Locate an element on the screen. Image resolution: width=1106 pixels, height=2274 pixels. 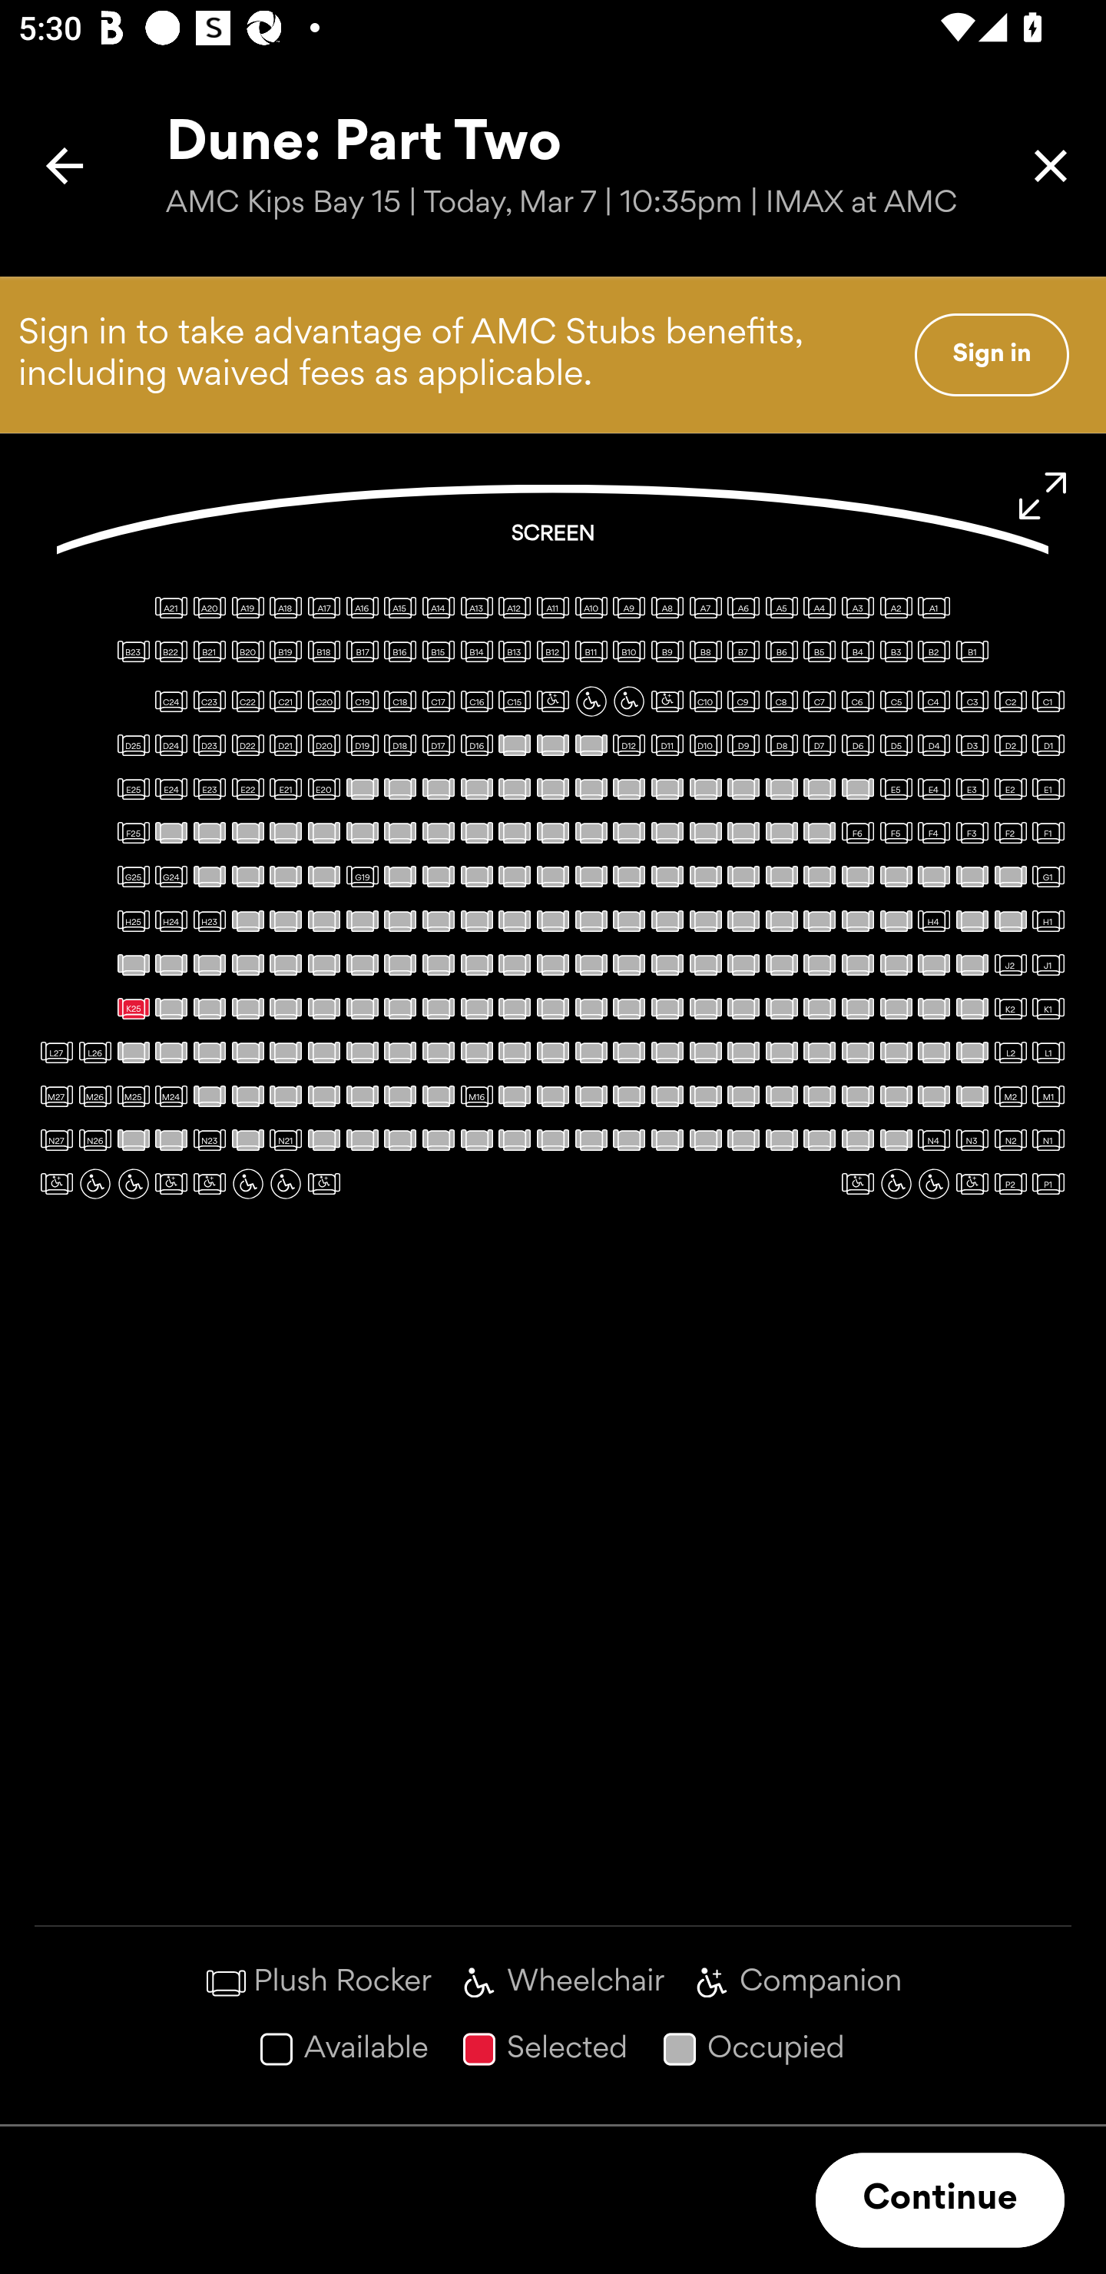
C11, Wheelchair companion seat, available is located at coordinates (667, 701).